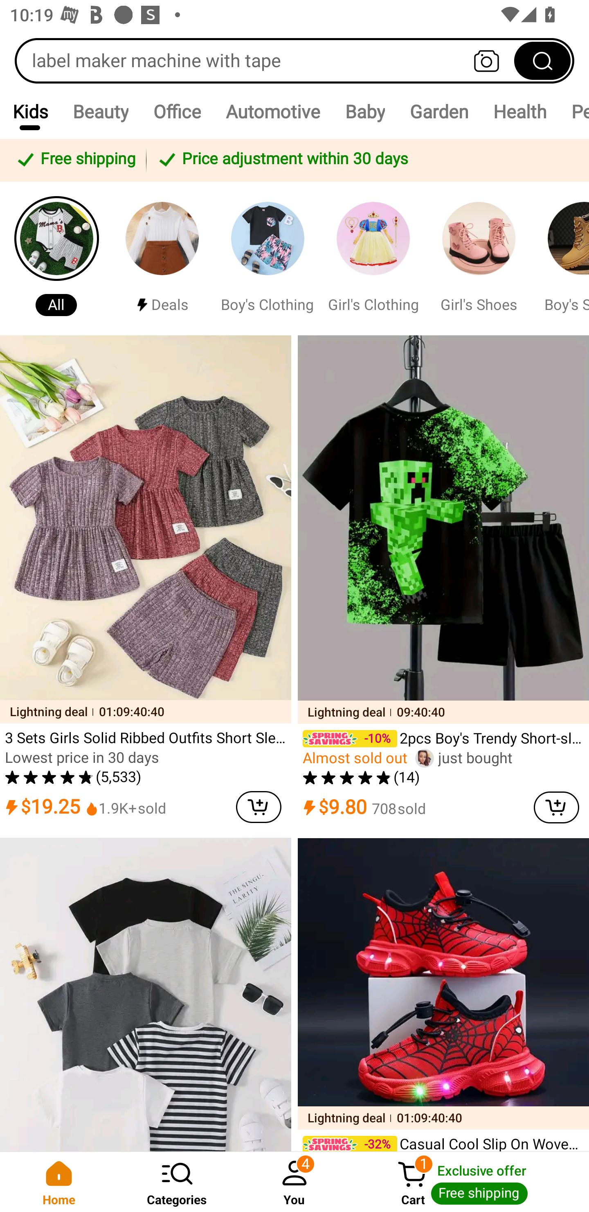 The width and height of the screenshot is (589, 1212). I want to click on Automotive, so click(273, 111).